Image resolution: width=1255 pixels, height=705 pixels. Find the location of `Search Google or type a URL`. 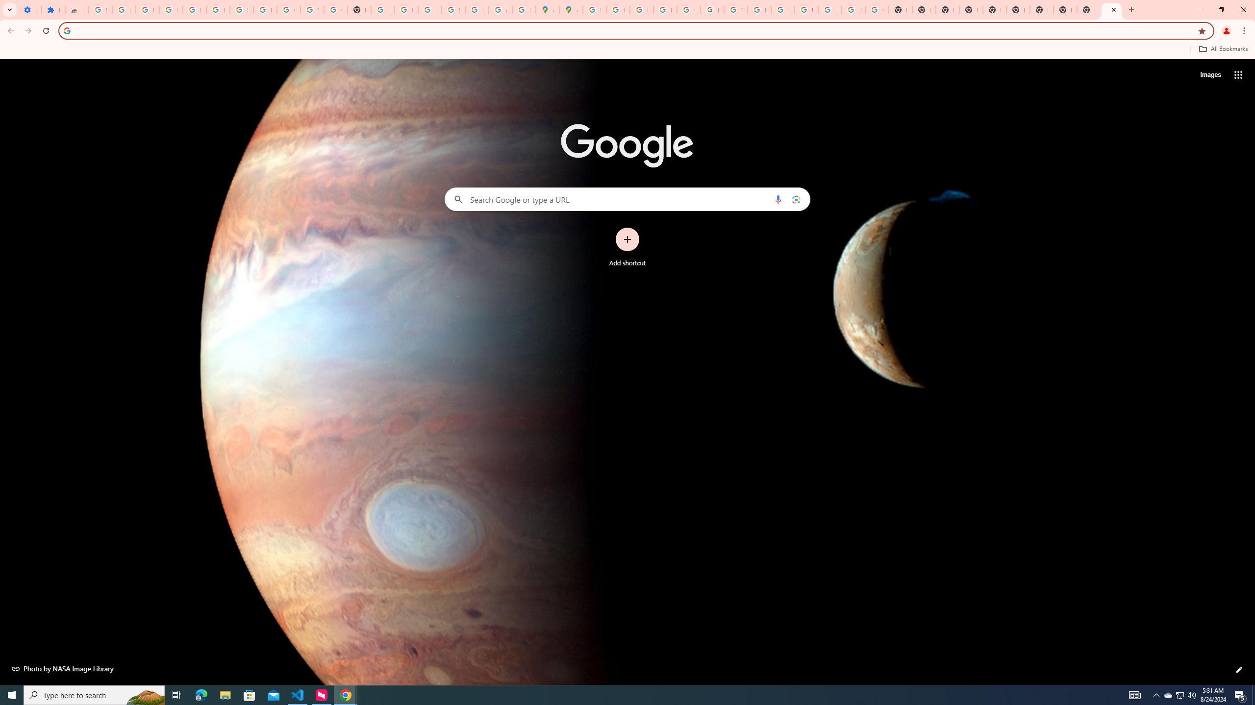

Search Google or type a URL is located at coordinates (627, 199).